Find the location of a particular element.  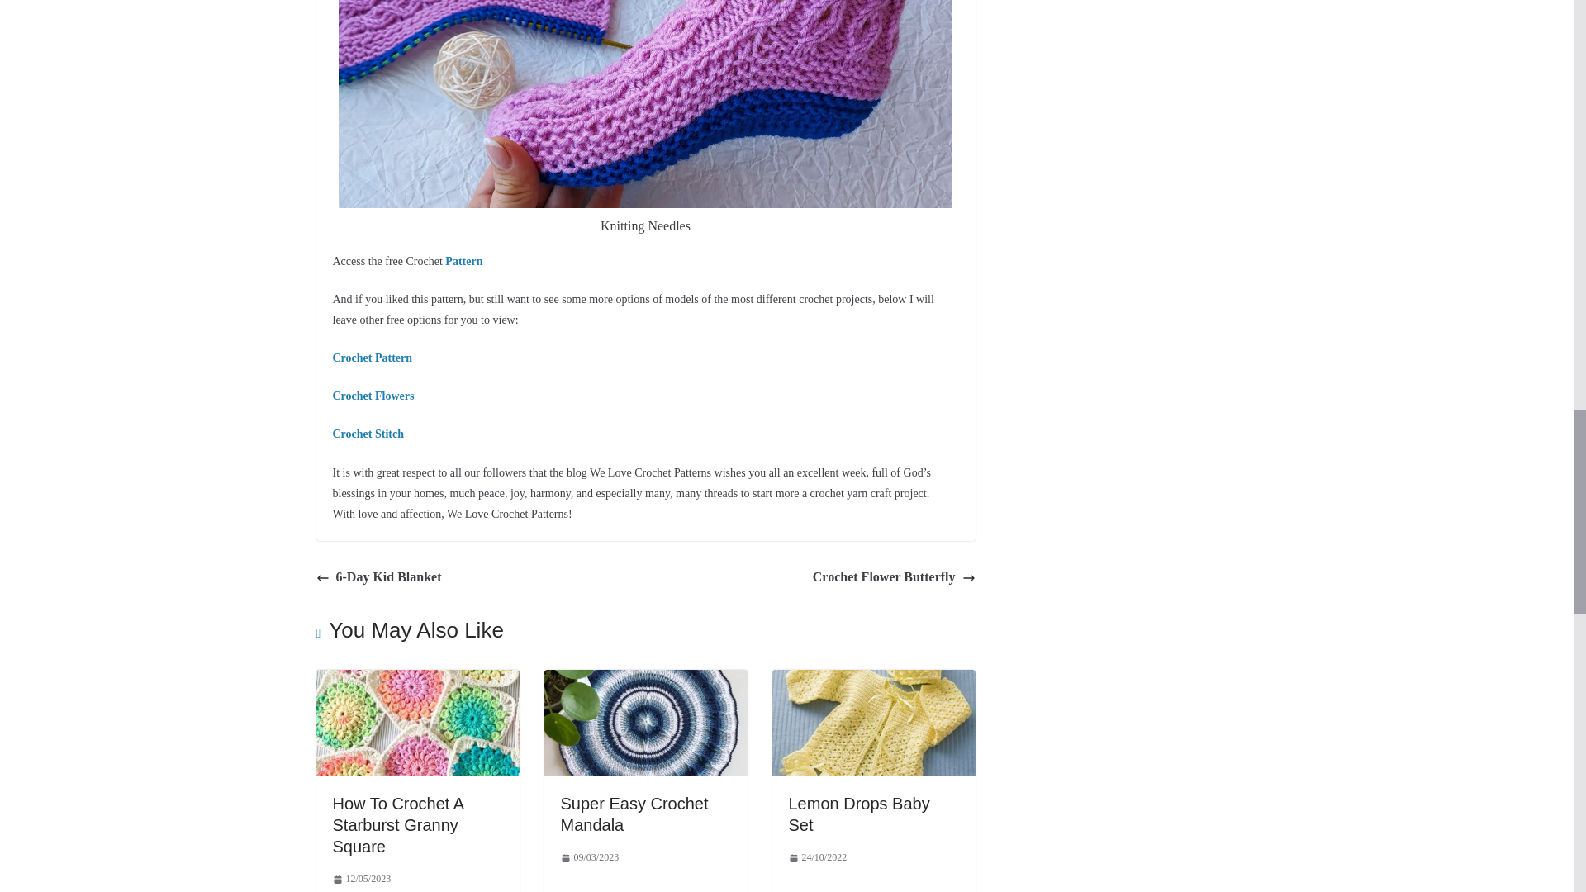

 Pattern is located at coordinates (463, 259).